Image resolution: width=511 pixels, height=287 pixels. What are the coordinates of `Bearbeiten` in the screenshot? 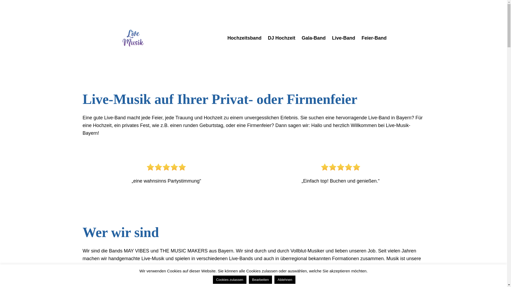 It's located at (260, 280).